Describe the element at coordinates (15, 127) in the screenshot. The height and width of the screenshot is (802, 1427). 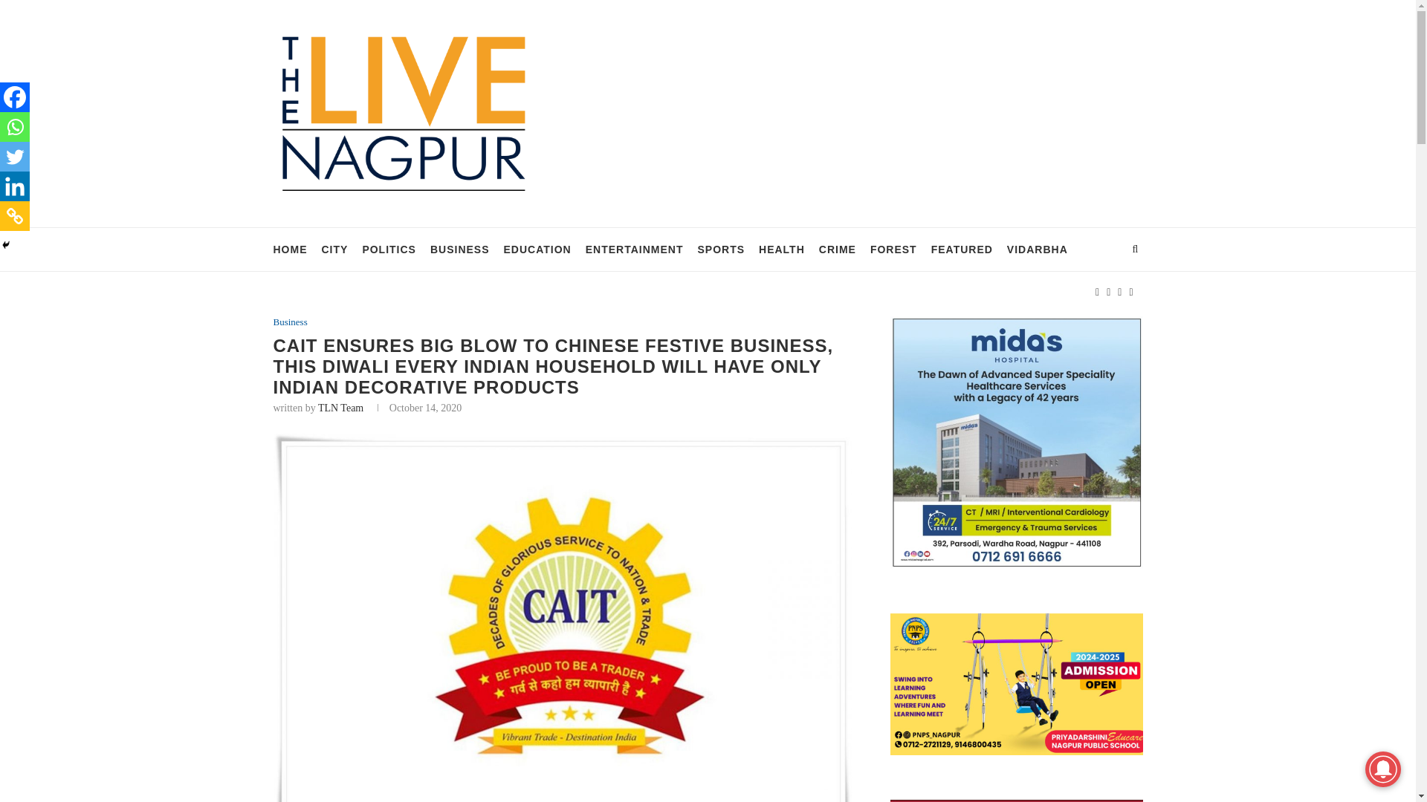
I see `Whatsapp` at that location.